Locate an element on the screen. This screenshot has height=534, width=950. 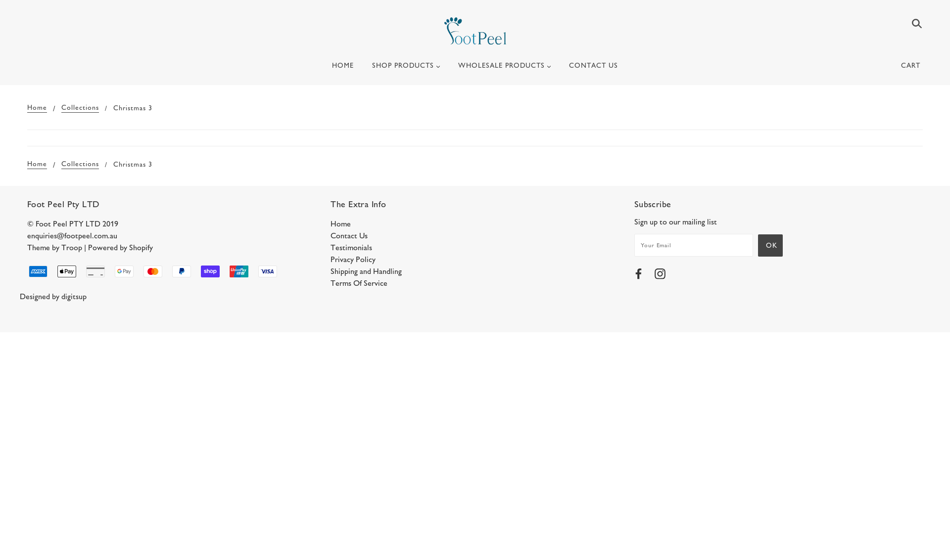
Collections is located at coordinates (80, 164).